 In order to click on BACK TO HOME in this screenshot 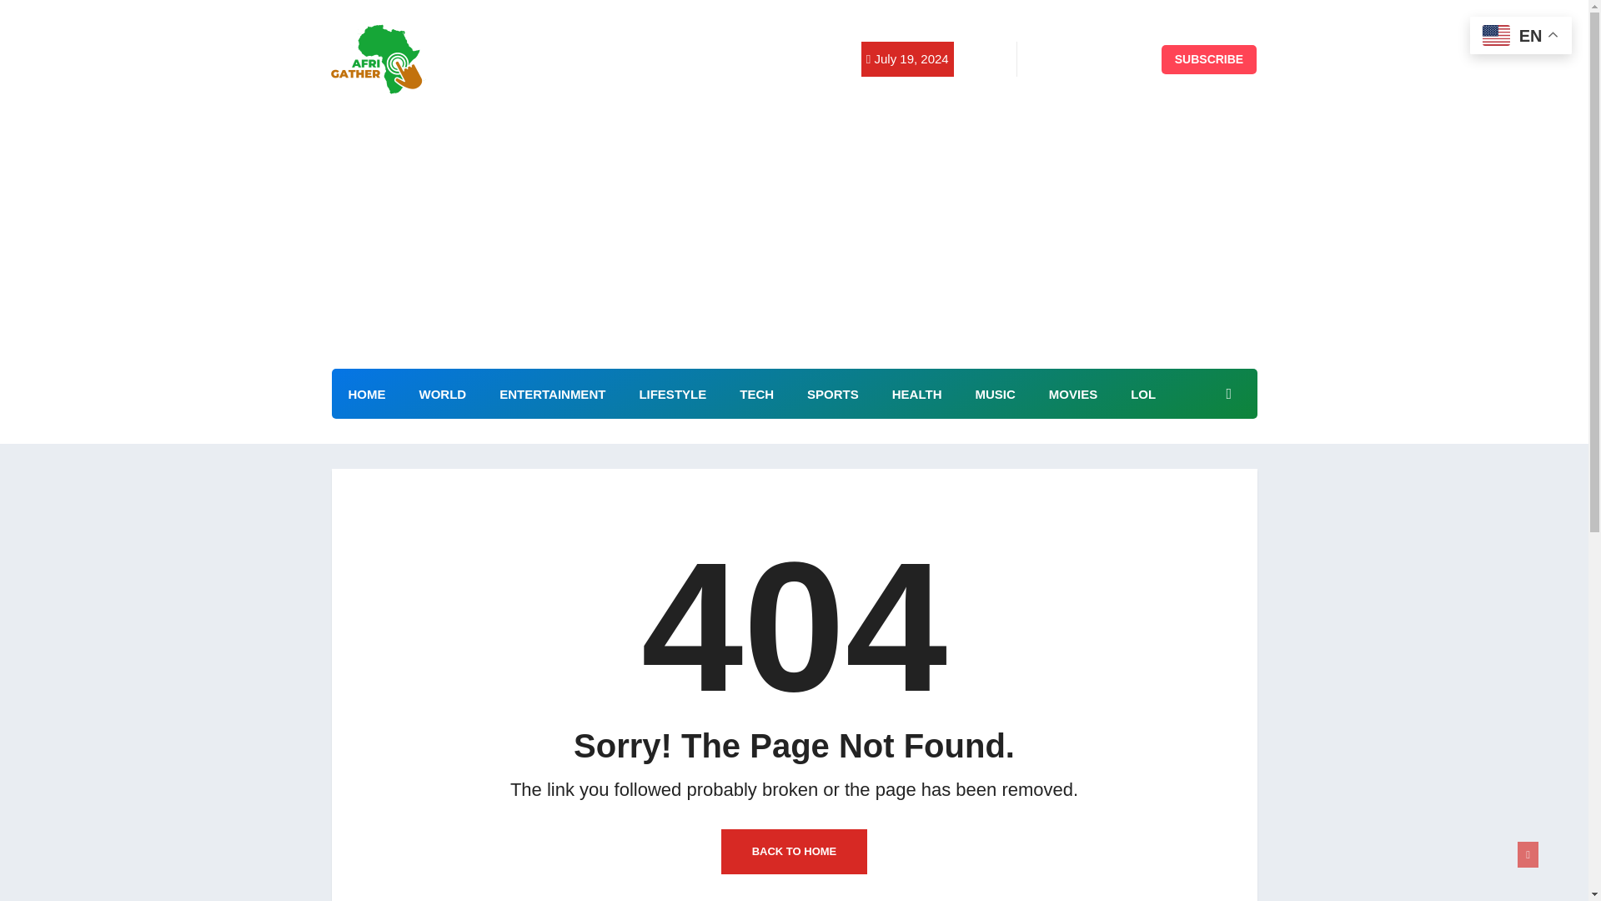, I will do `click(794, 851)`.